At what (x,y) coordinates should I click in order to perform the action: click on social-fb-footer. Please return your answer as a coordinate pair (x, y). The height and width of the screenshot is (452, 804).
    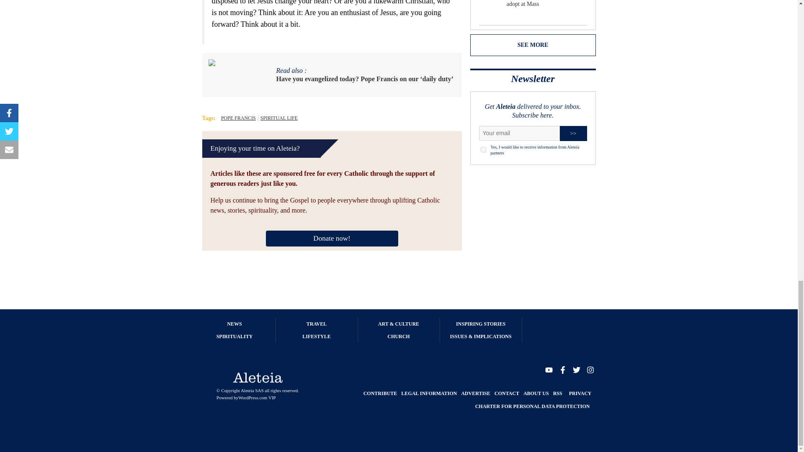
    Looking at the image, I should click on (562, 370).